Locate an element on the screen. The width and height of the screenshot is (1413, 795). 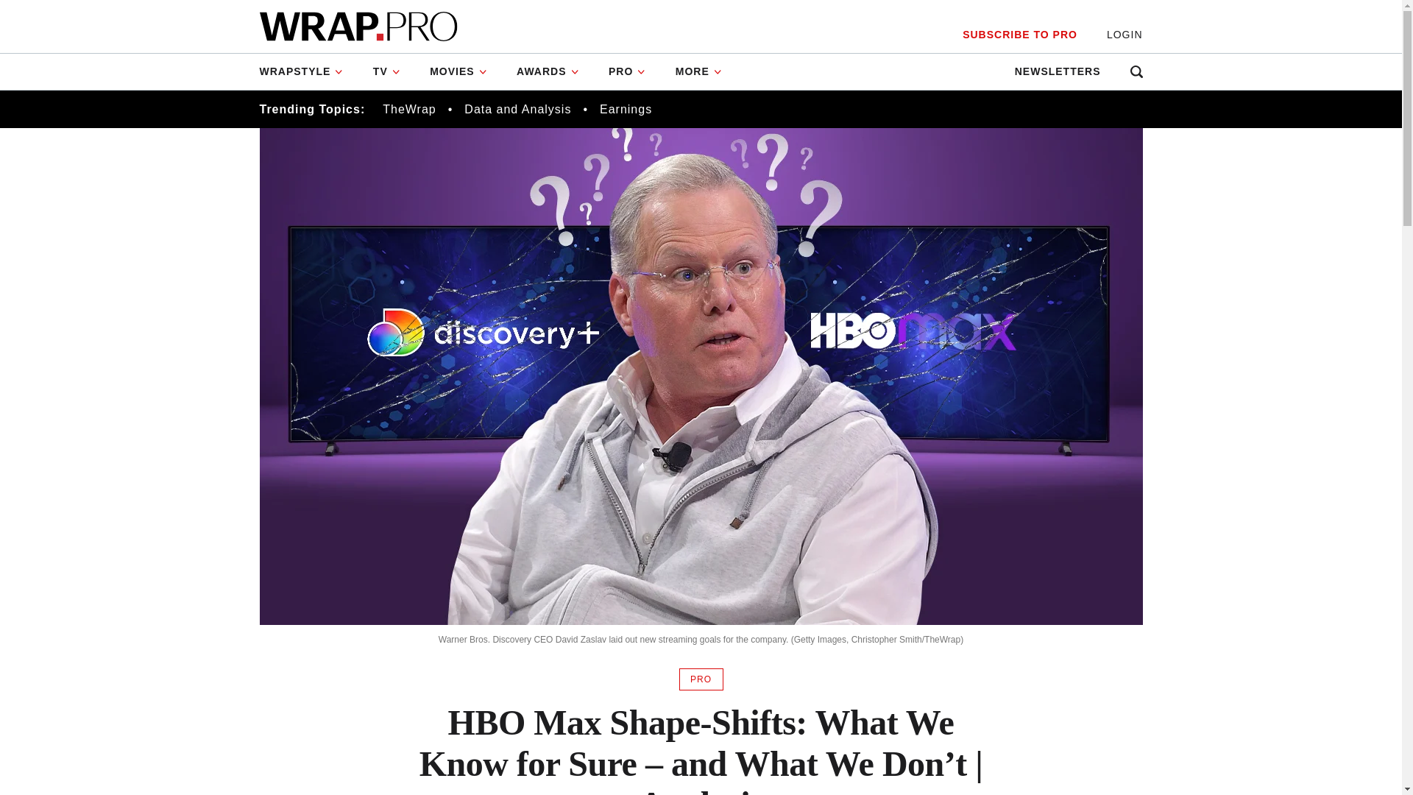
LOGIN is located at coordinates (1125, 35).